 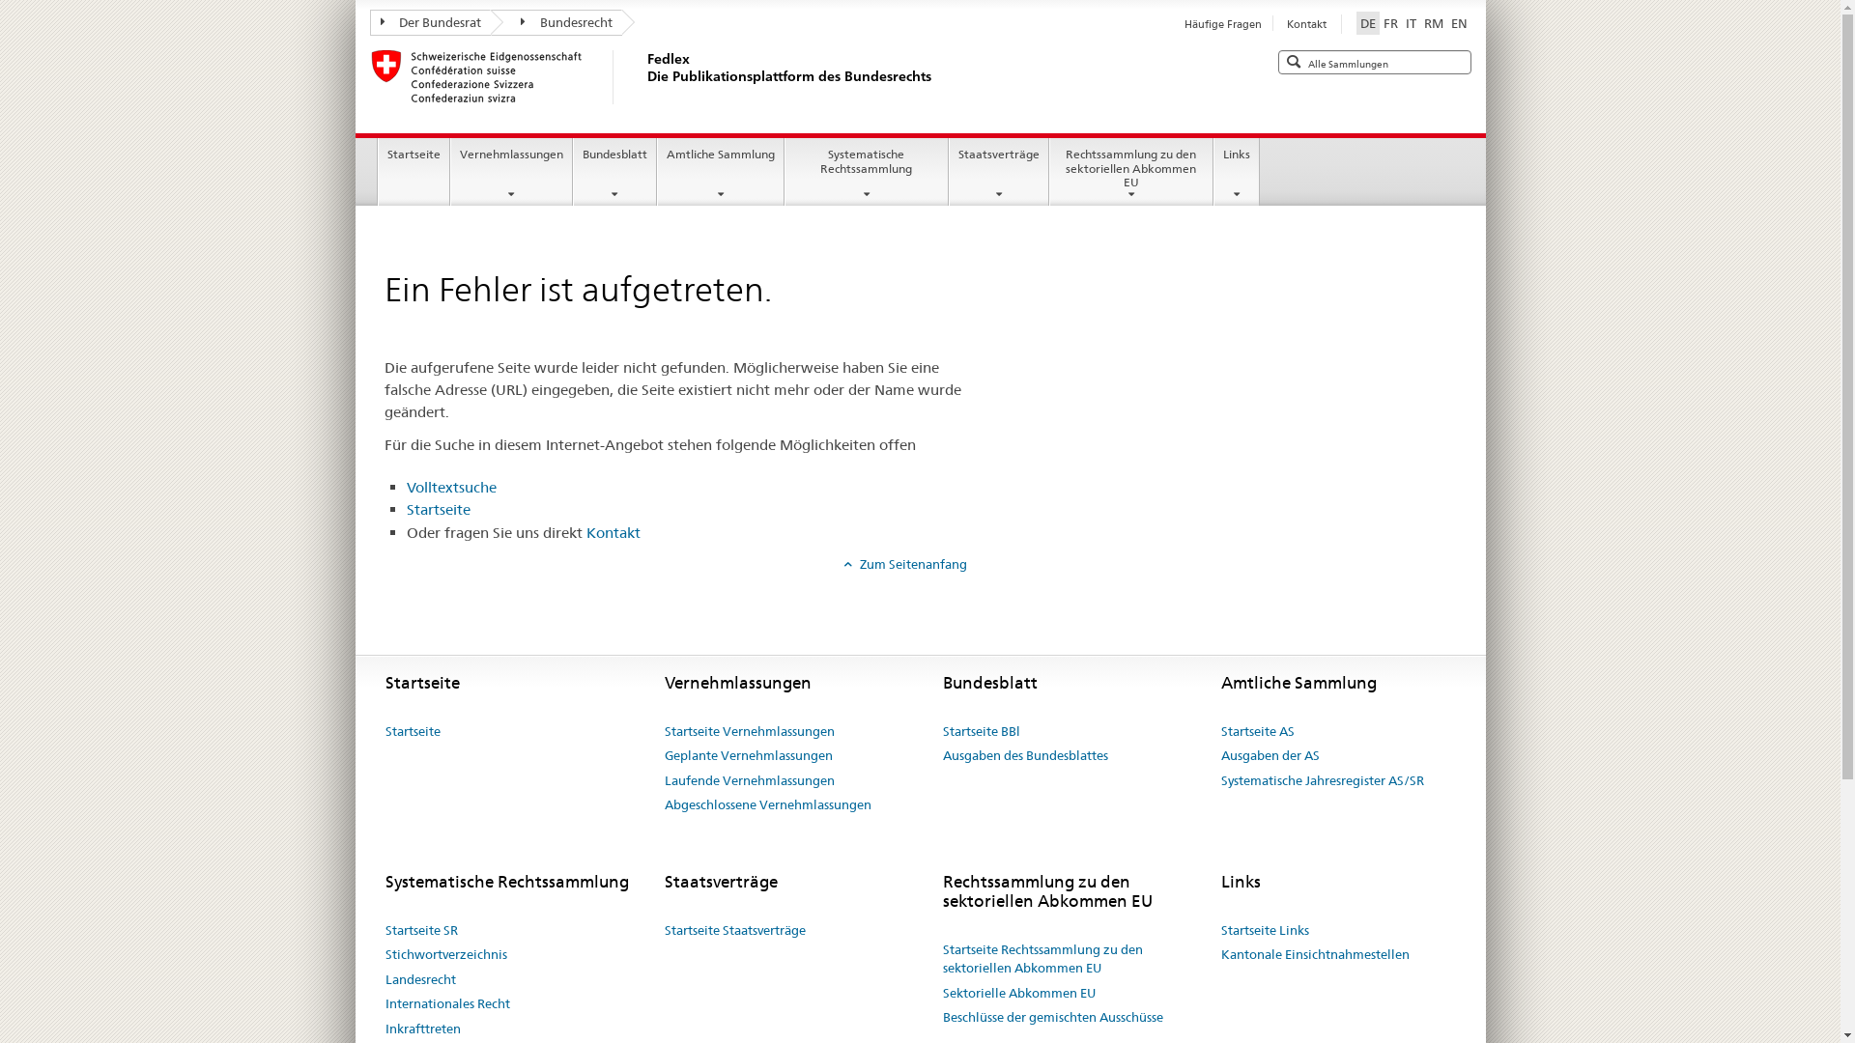 What do you see at coordinates (750, 732) in the screenshot?
I see `Startseite Vernehmlassungen` at bounding box center [750, 732].